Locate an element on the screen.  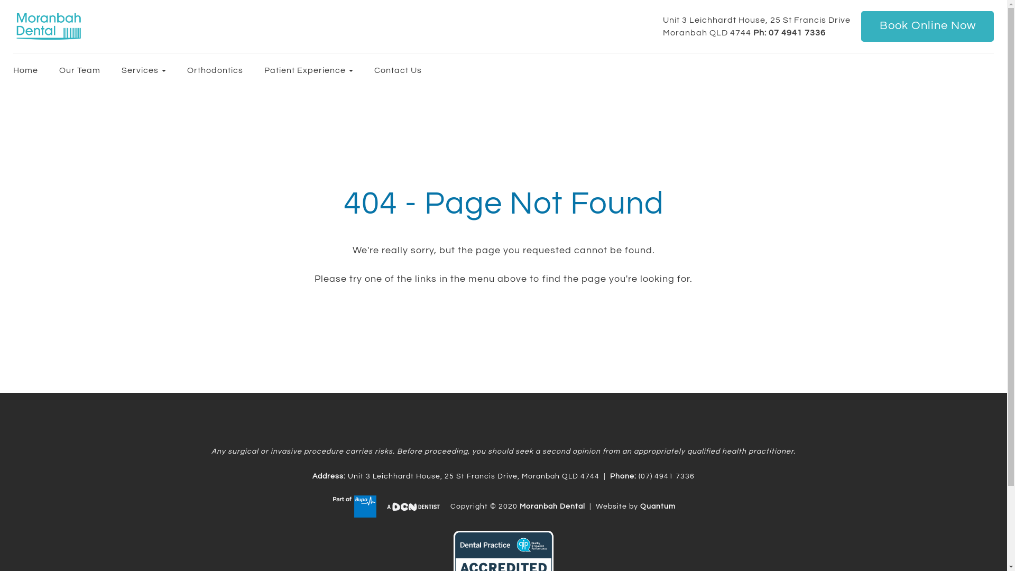
Services is located at coordinates (146, 70).